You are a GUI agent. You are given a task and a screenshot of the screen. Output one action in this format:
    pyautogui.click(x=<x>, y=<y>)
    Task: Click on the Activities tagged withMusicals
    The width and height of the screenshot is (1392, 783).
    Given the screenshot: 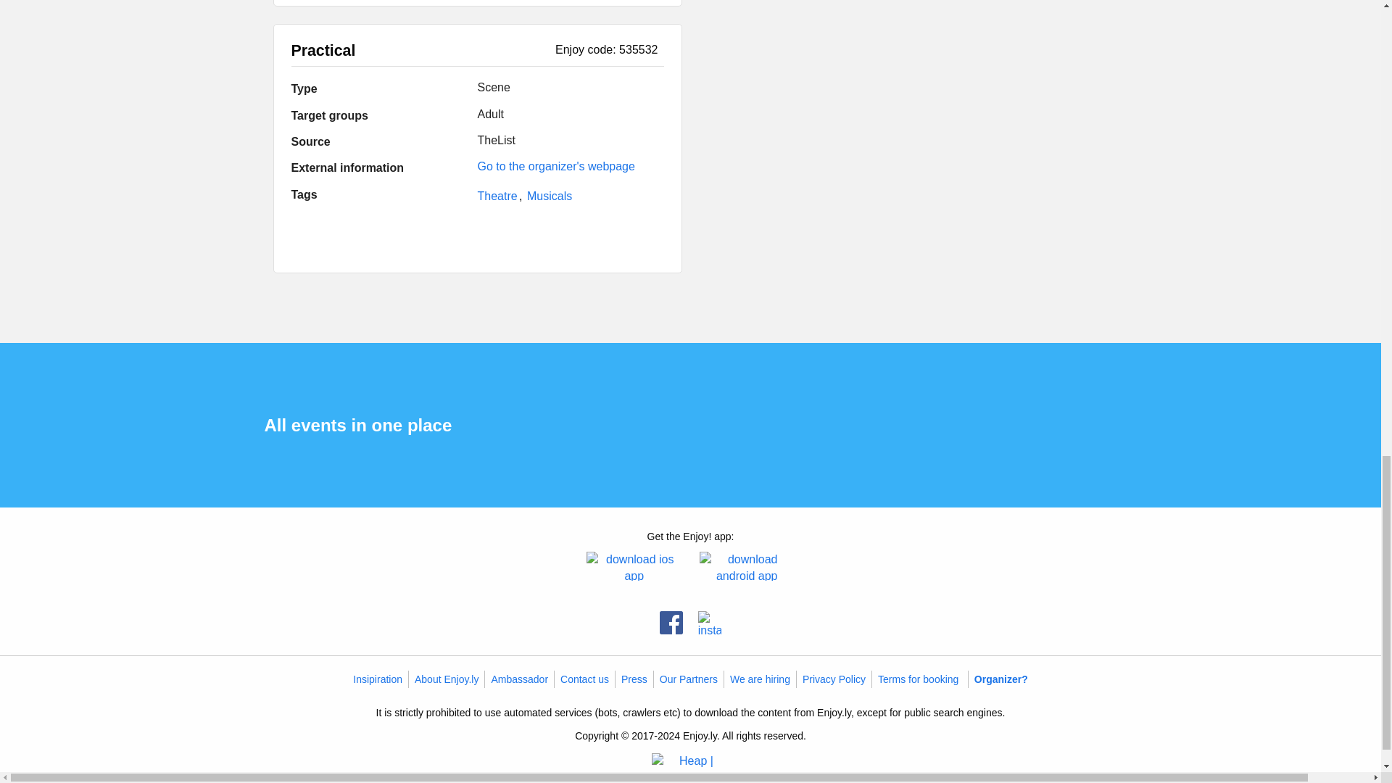 What is the action you would take?
    pyautogui.click(x=550, y=196)
    